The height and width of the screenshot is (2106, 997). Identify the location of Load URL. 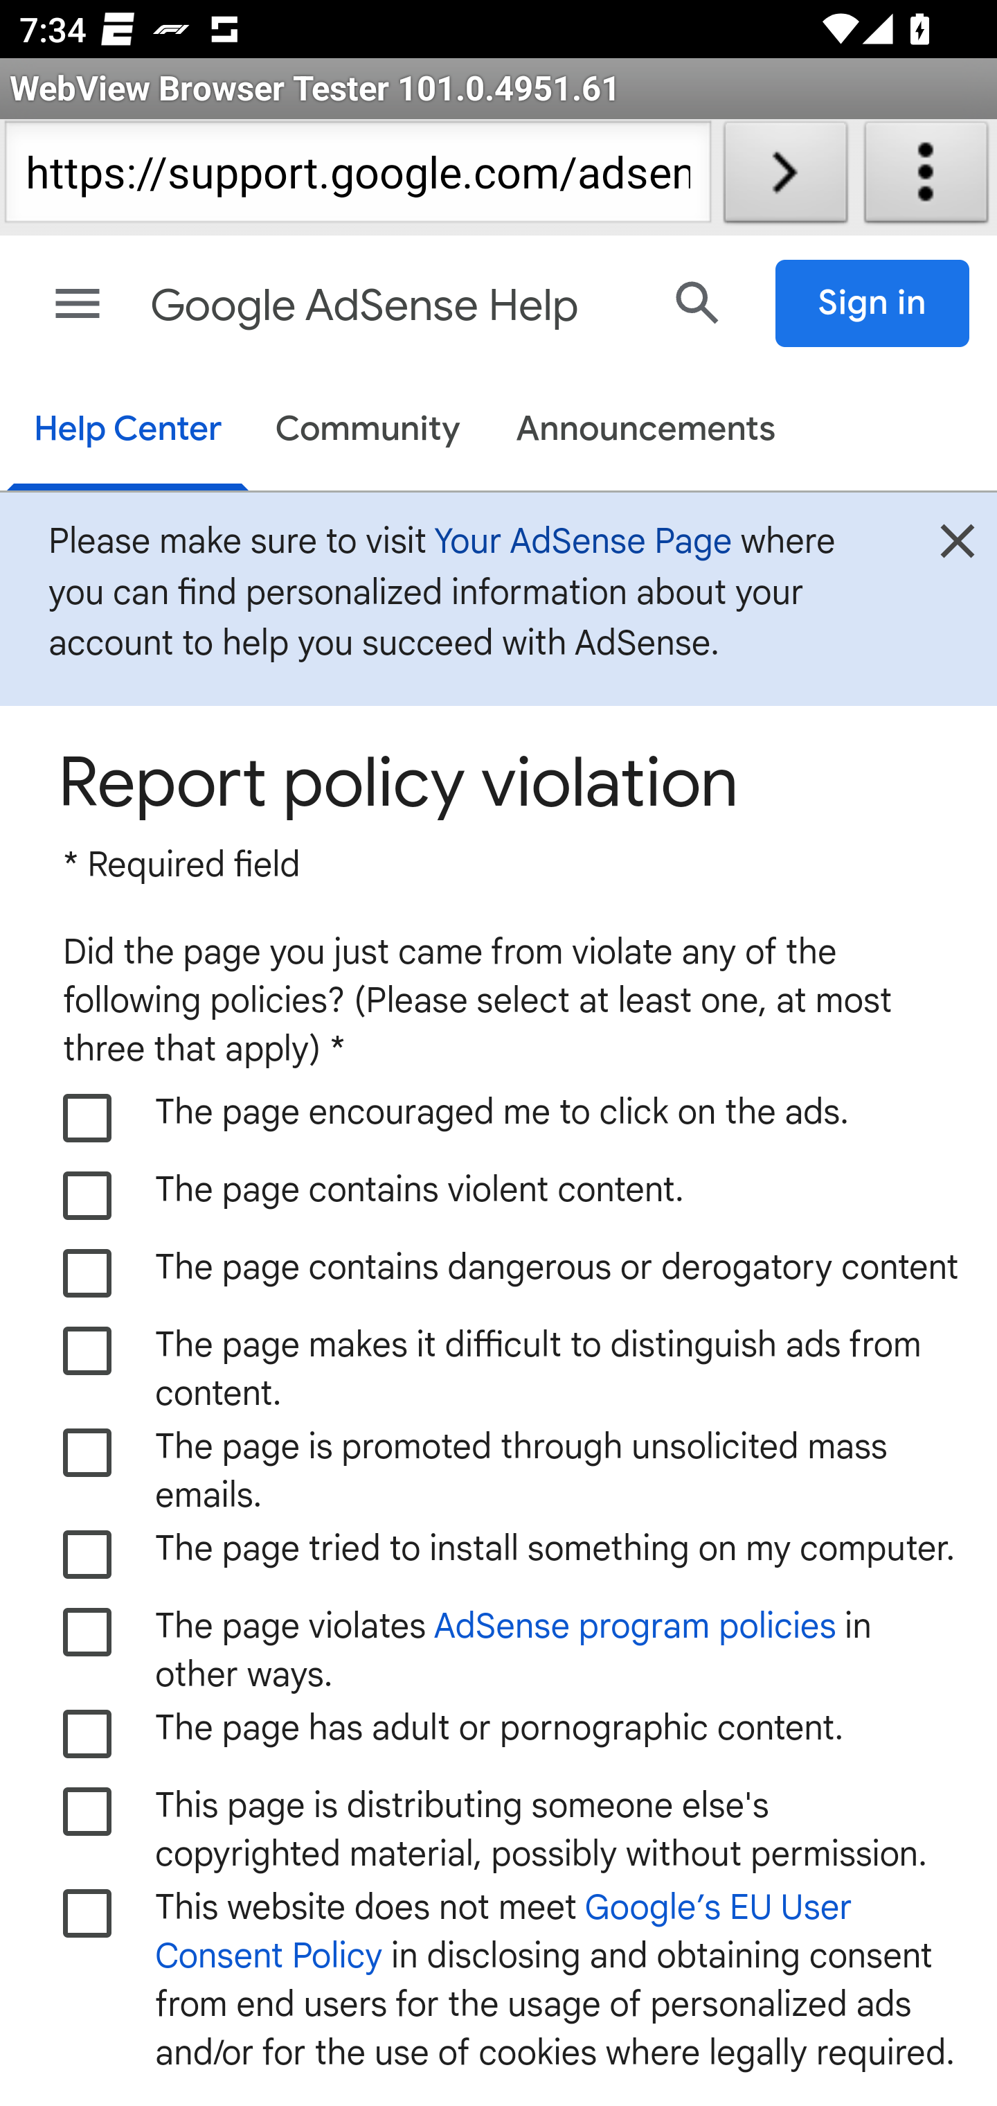
(785, 177).